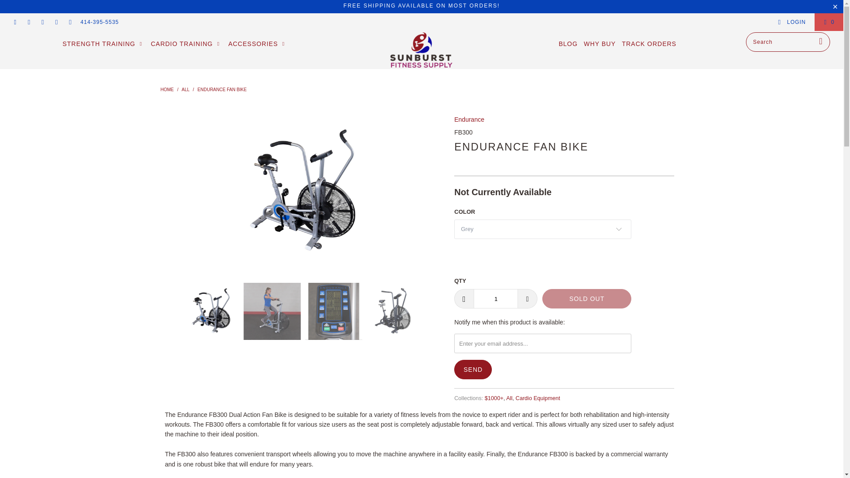 Image resolution: width=850 pixels, height=478 pixels. What do you see at coordinates (28, 22) in the screenshot?
I see `Sunburst Fitness Supply on Facebook` at bounding box center [28, 22].